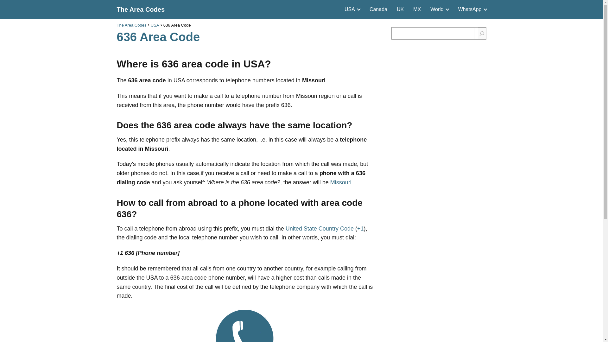 Image resolution: width=608 pixels, height=342 pixels. What do you see at coordinates (141, 9) in the screenshot?
I see `The Area Codes` at bounding box center [141, 9].